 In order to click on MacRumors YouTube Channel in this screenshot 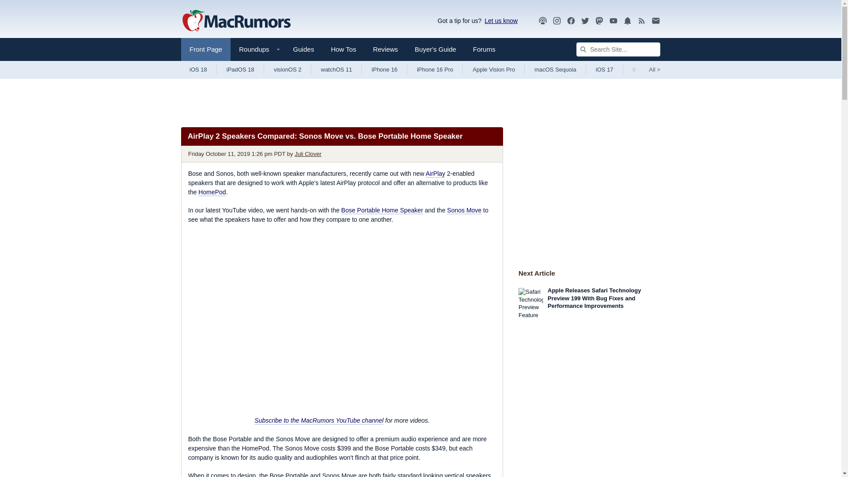, I will do `click(613, 21)`.